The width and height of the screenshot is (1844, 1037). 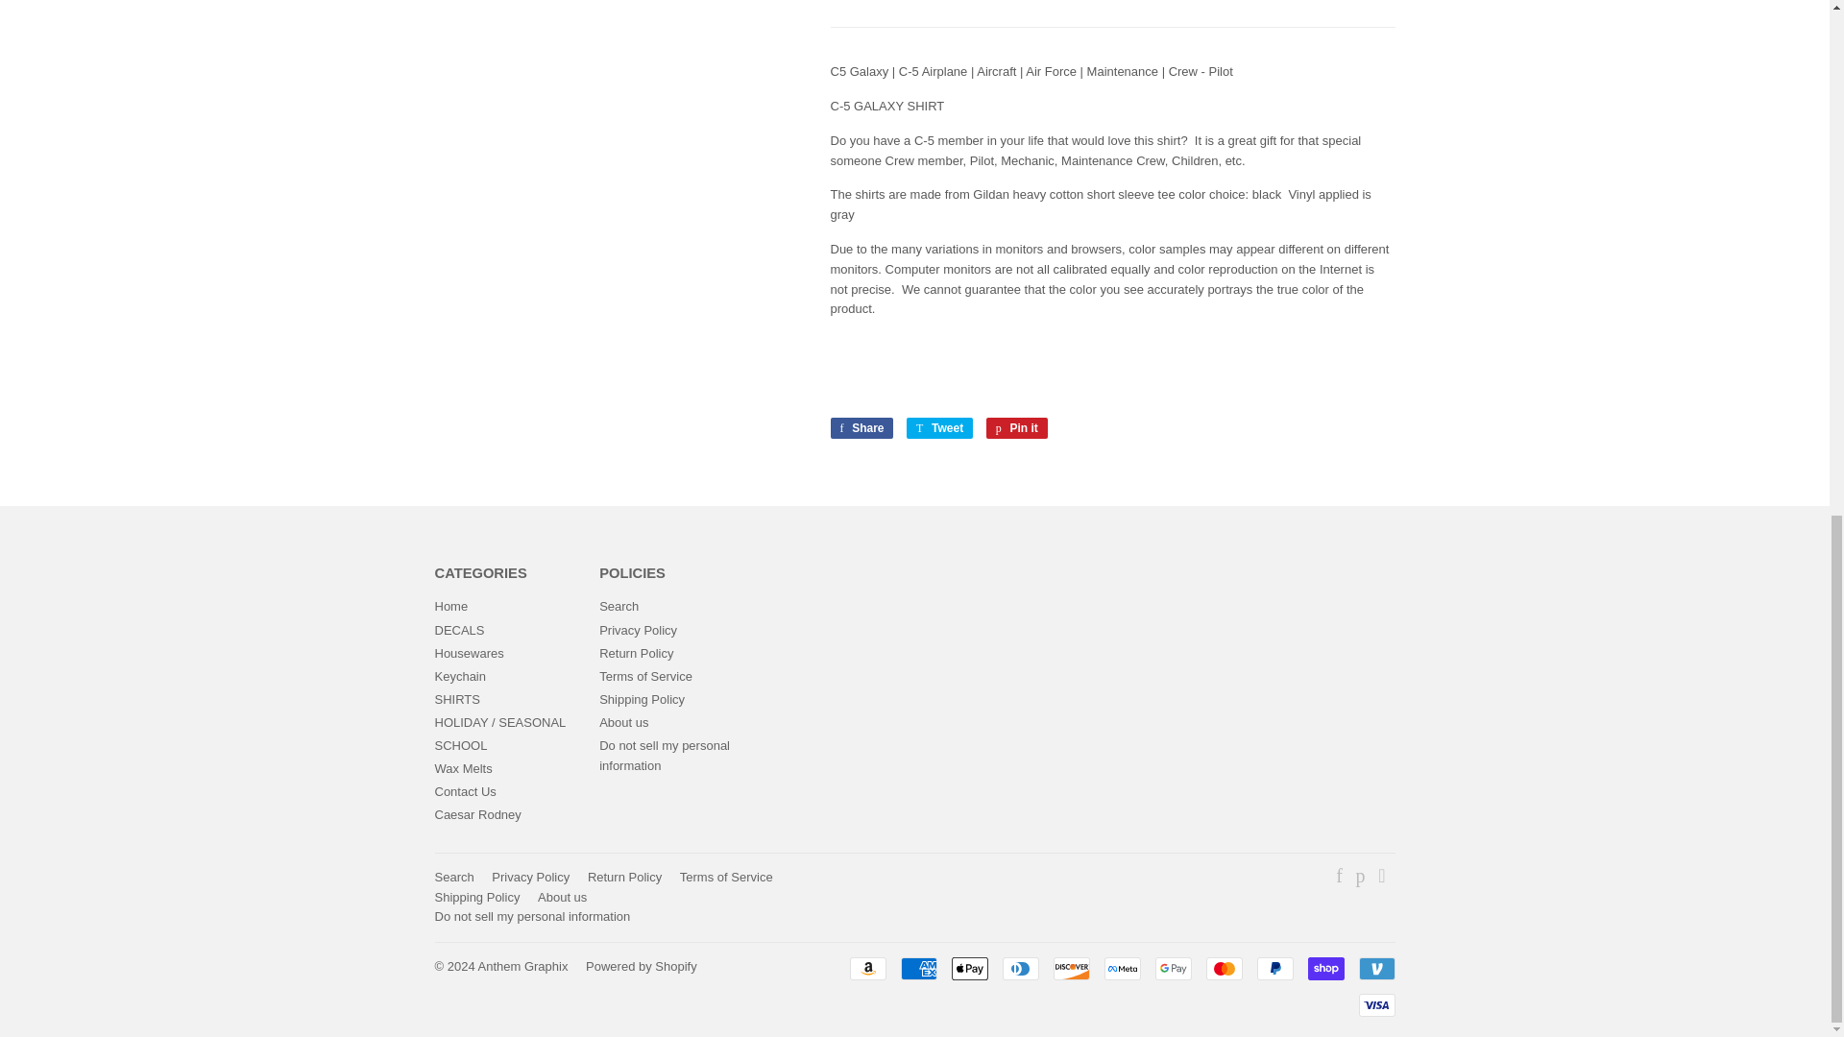 What do you see at coordinates (939, 428) in the screenshot?
I see `Tweet on Twitter` at bounding box center [939, 428].